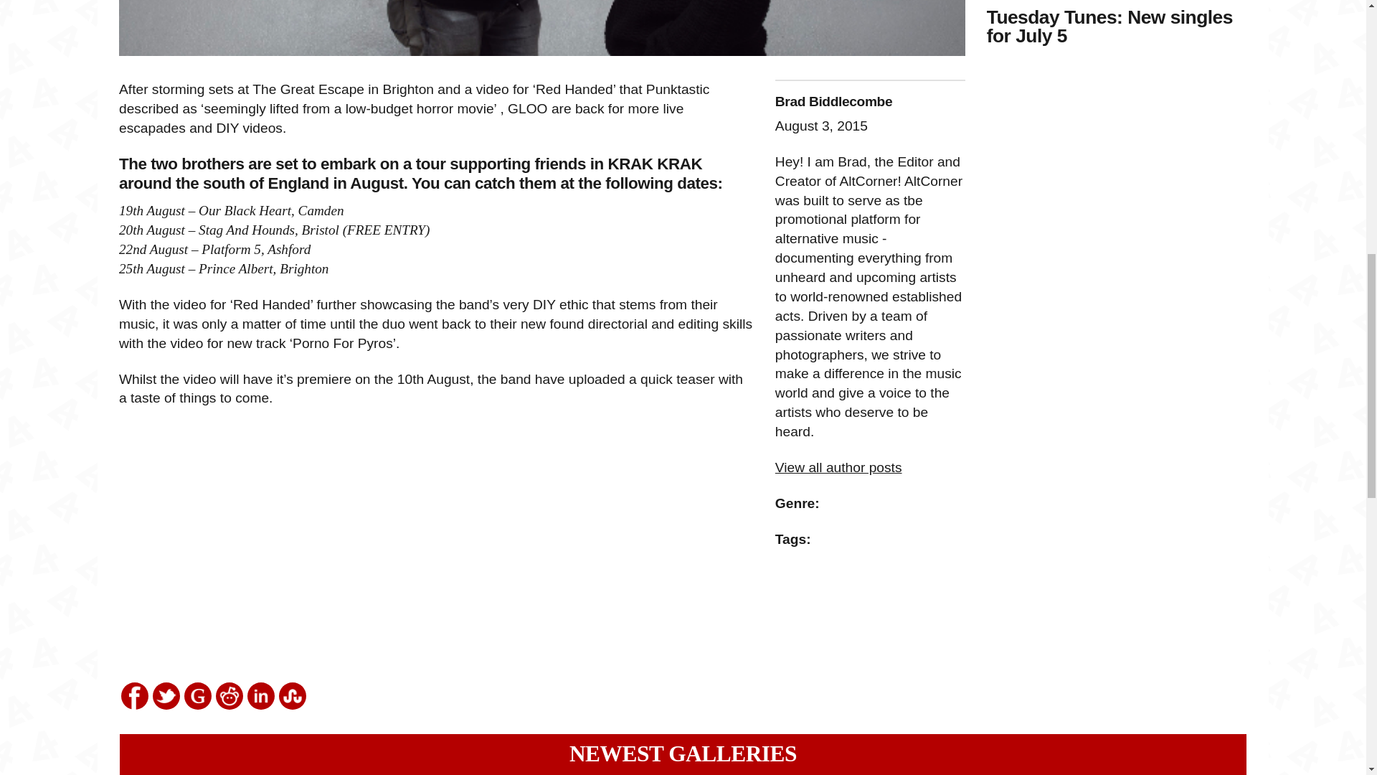  I want to click on View all author posts, so click(838, 468).